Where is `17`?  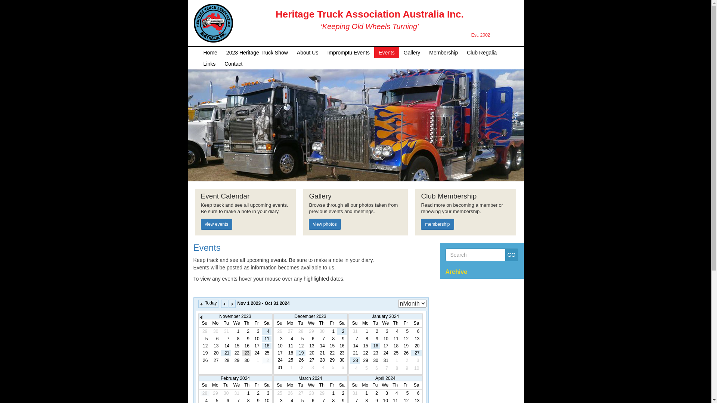 17 is located at coordinates (385, 346).